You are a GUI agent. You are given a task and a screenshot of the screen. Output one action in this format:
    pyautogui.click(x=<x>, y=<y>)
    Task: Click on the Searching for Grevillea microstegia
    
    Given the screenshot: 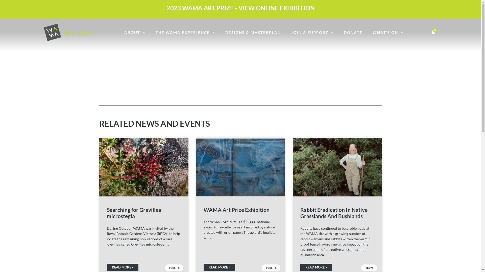 What is the action you would take?
    pyautogui.click(x=134, y=213)
    